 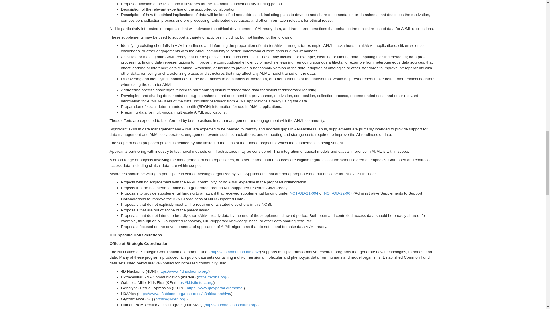 I want to click on Link to Non-U.S. Government Site, so click(x=215, y=288).